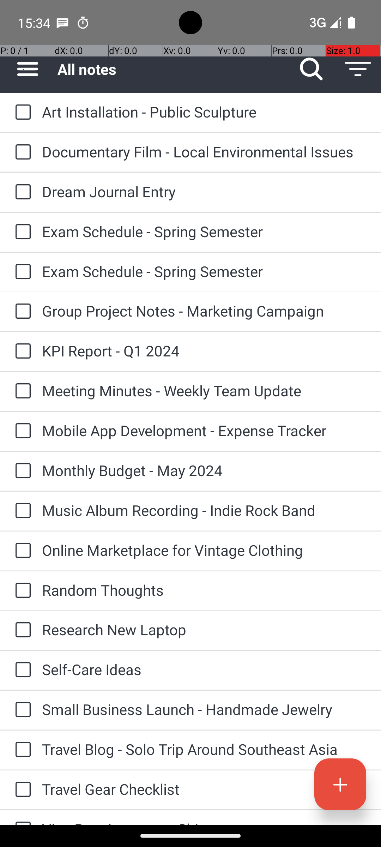 The width and height of the screenshot is (381, 847). I want to click on Self-Care Ideas, so click(205, 669).